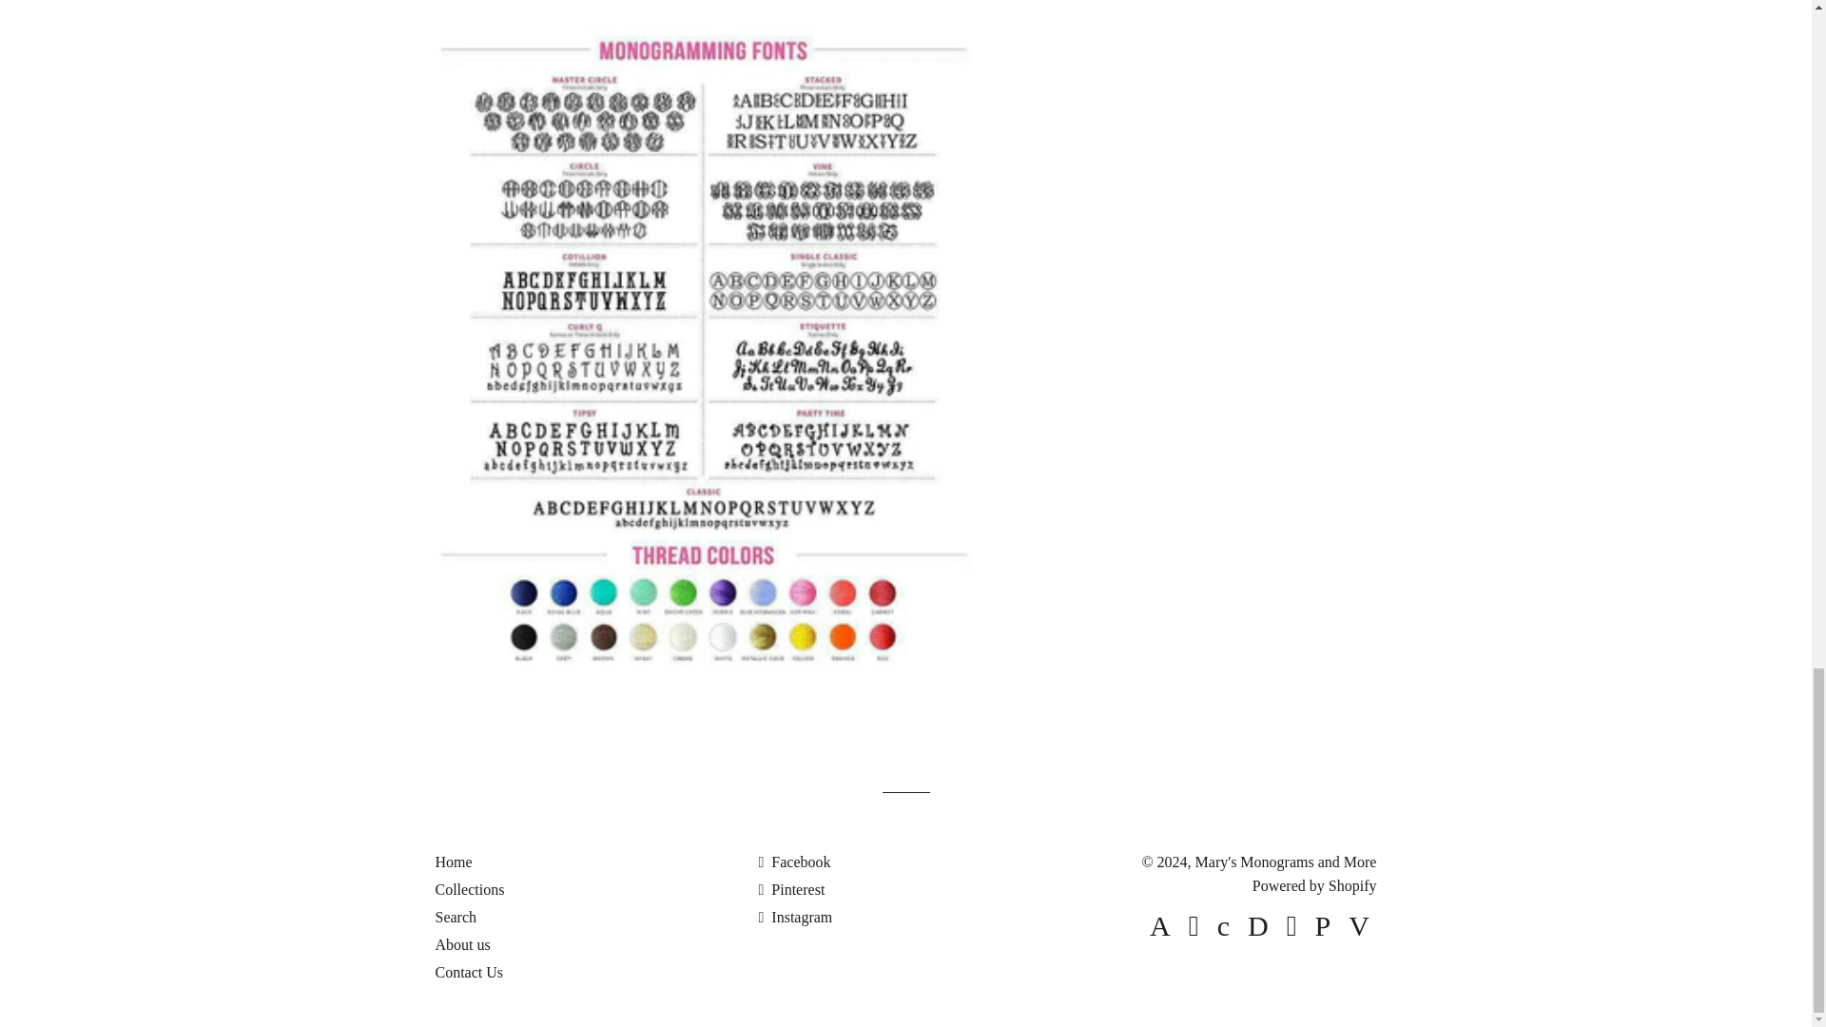  What do you see at coordinates (791, 888) in the screenshot?
I see `Mary's Monograms and More on Pinterest` at bounding box center [791, 888].